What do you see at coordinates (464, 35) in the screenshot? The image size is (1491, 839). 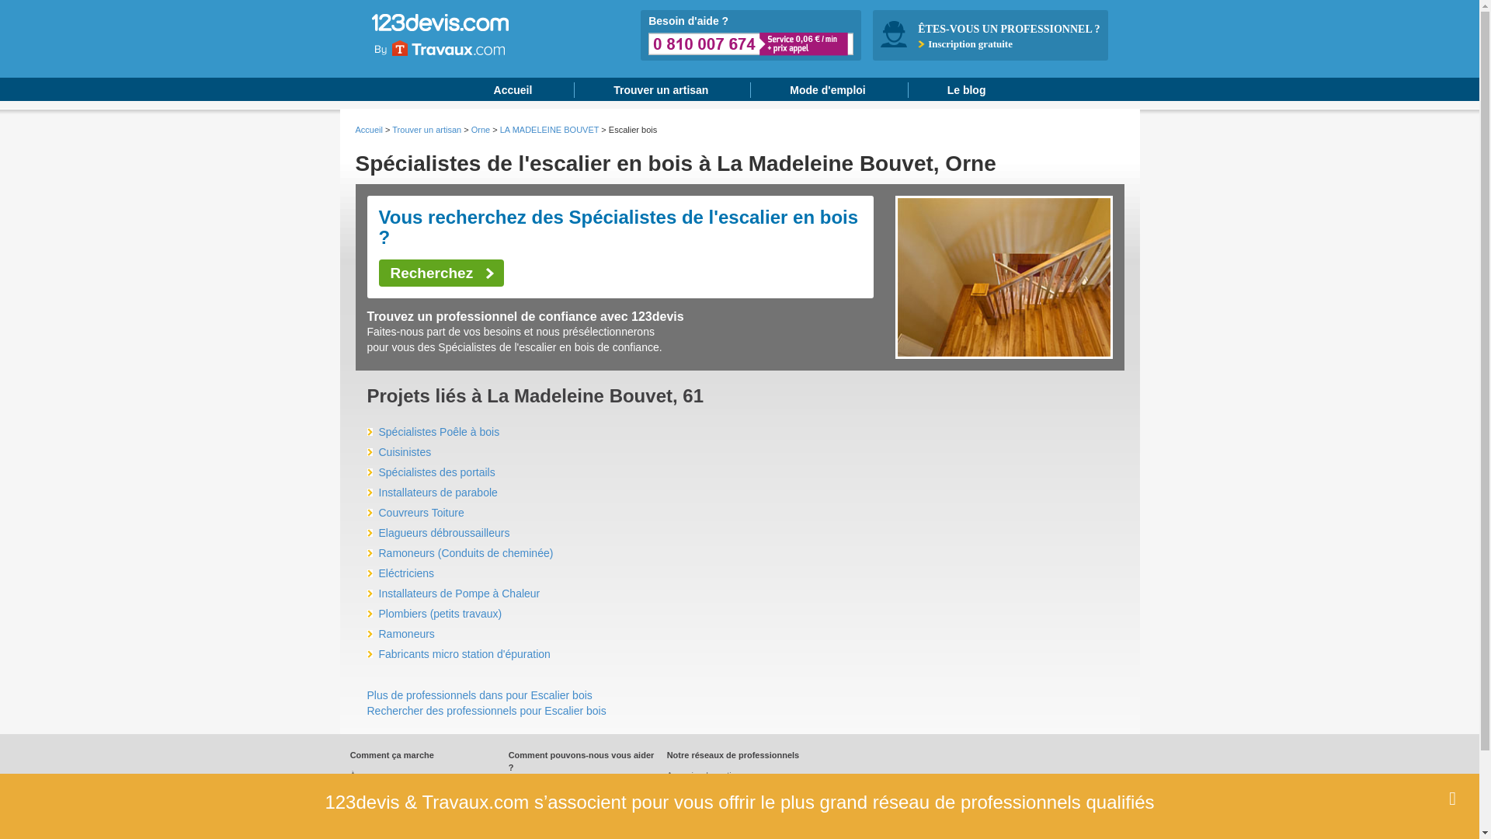 I see `Devis gratuits pour vos travaux` at bounding box center [464, 35].